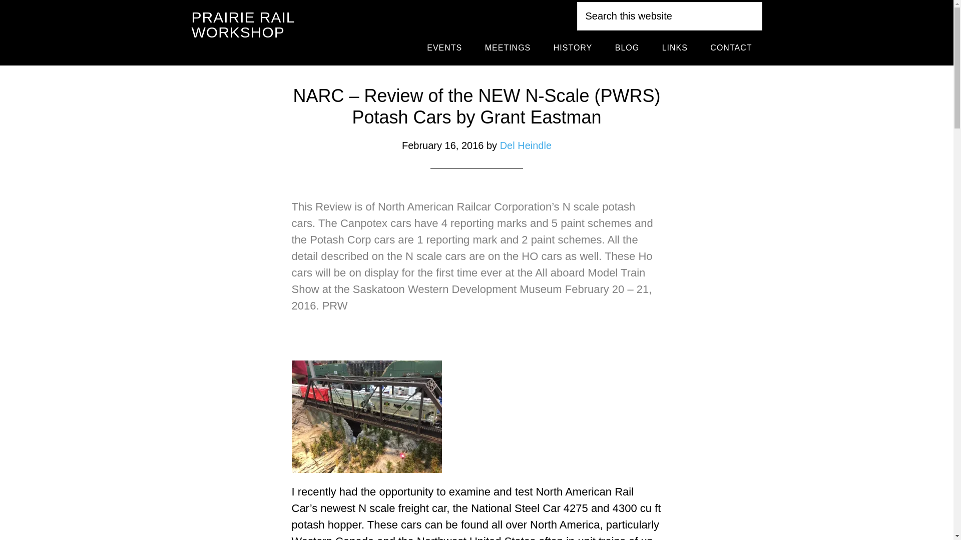  Describe the element at coordinates (444, 47) in the screenshot. I see `EVENTS` at that location.